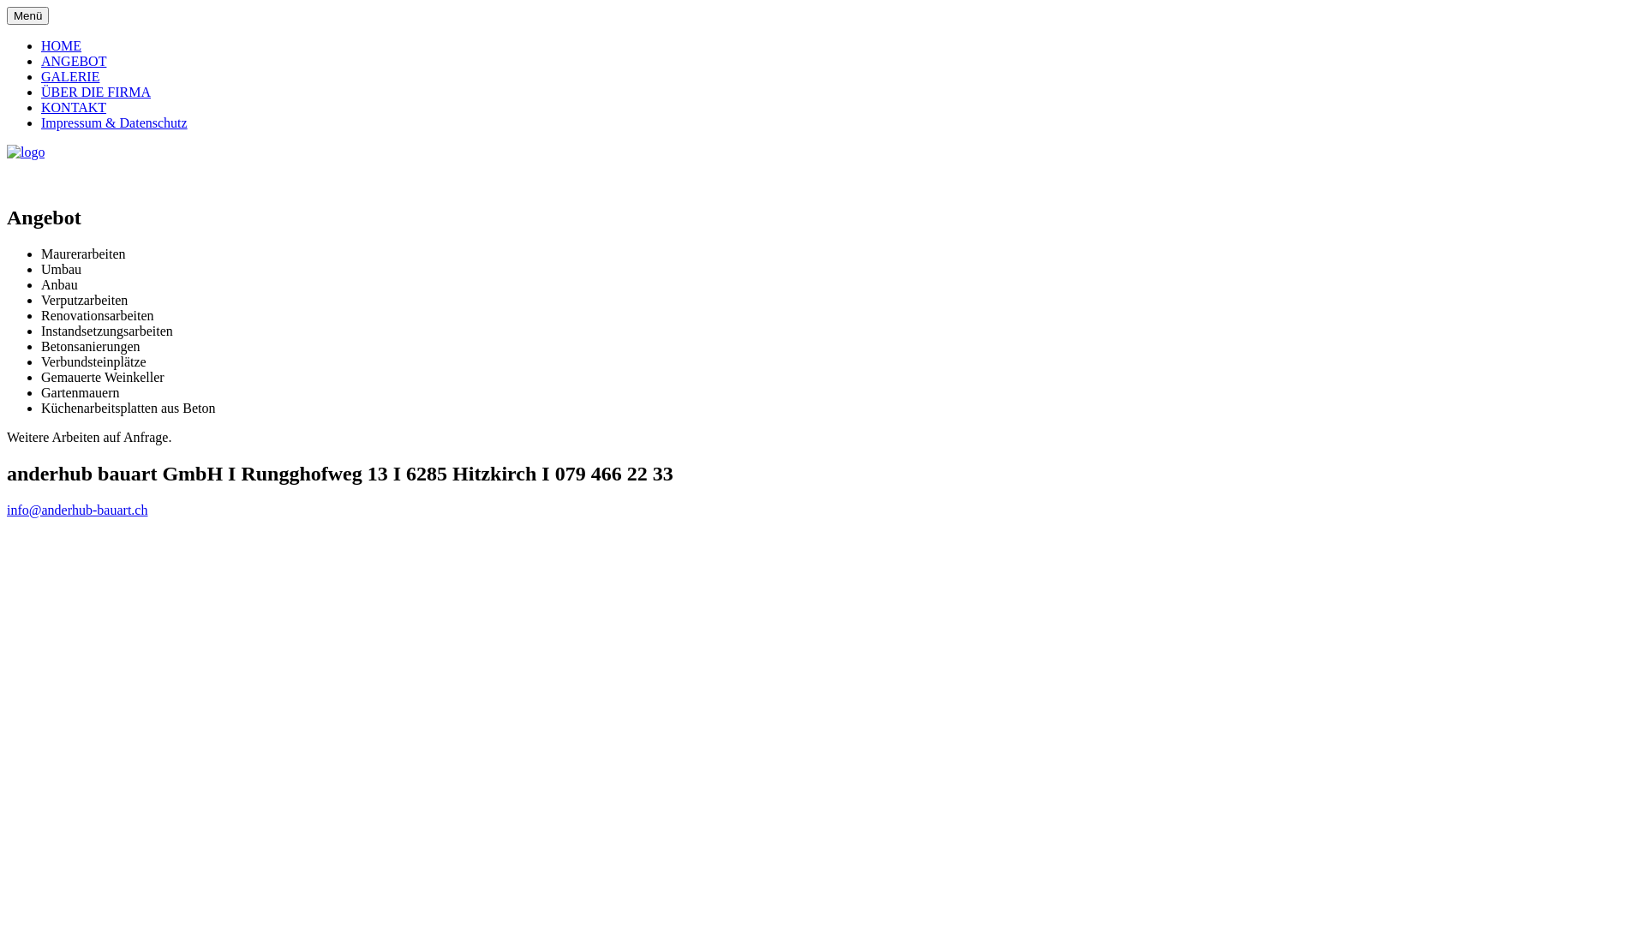  What do you see at coordinates (115, 123) in the screenshot?
I see `Impressum & Datenschutz` at bounding box center [115, 123].